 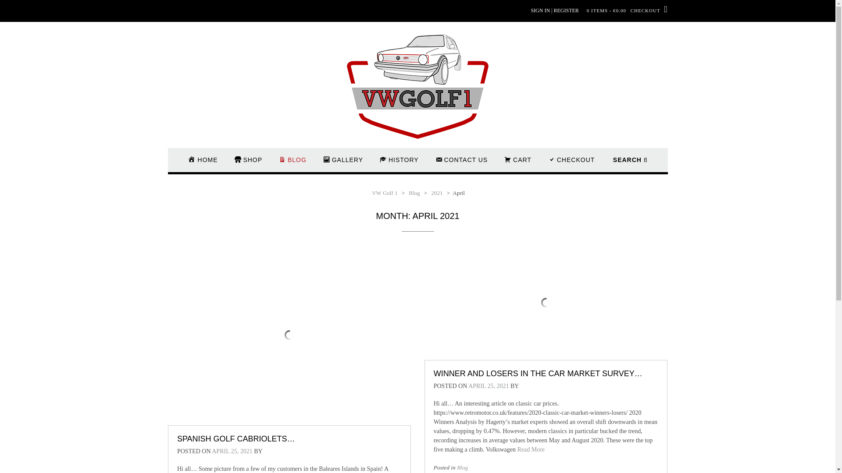 I want to click on Read More, so click(x=531, y=449).